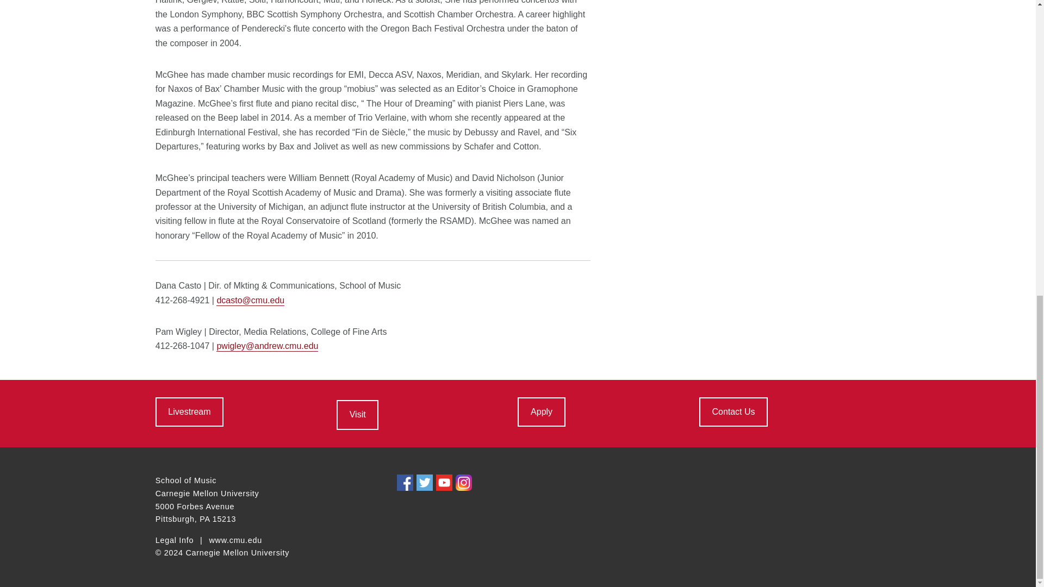  Describe the element at coordinates (235, 541) in the screenshot. I see `www.cmu.edu` at that location.